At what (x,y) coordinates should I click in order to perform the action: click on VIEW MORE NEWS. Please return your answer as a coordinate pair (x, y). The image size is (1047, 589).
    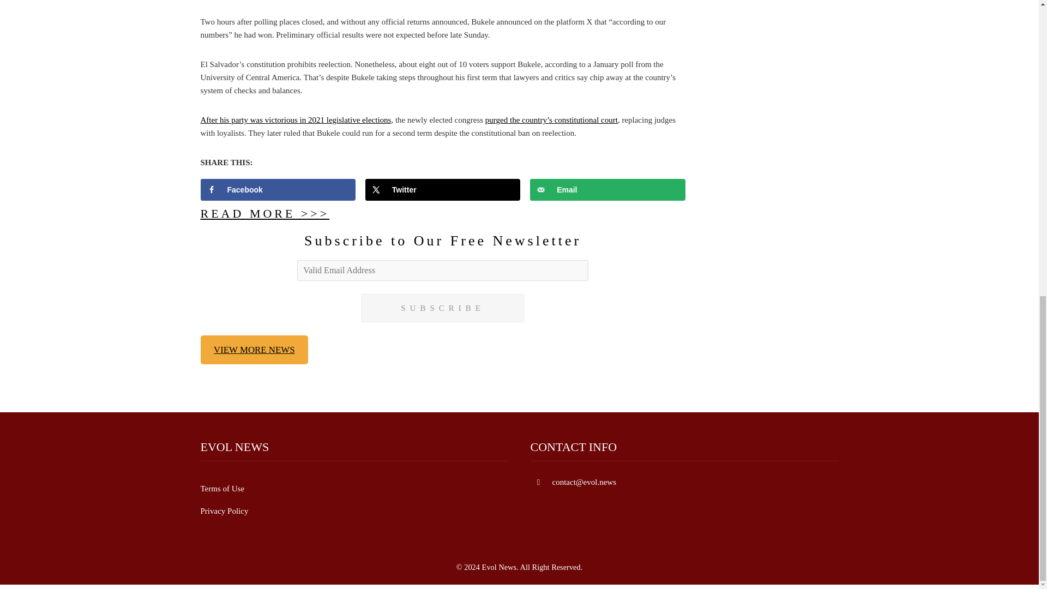
    Looking at the image, I should click on (255, 350).